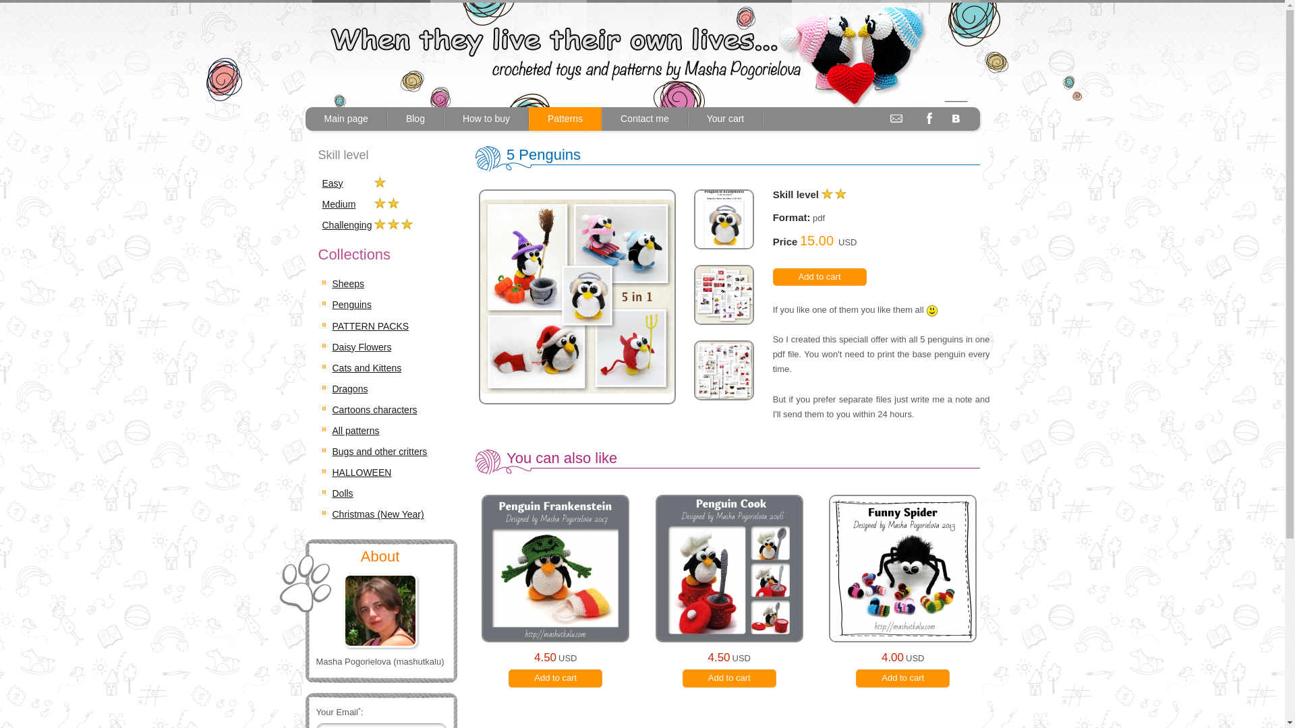 The width and height of the screenshot is (1295, 728). What do you see at coordinates (728, 590) in the screenshot?
I see `Penguin Cook` at bounding box center [728, 590].